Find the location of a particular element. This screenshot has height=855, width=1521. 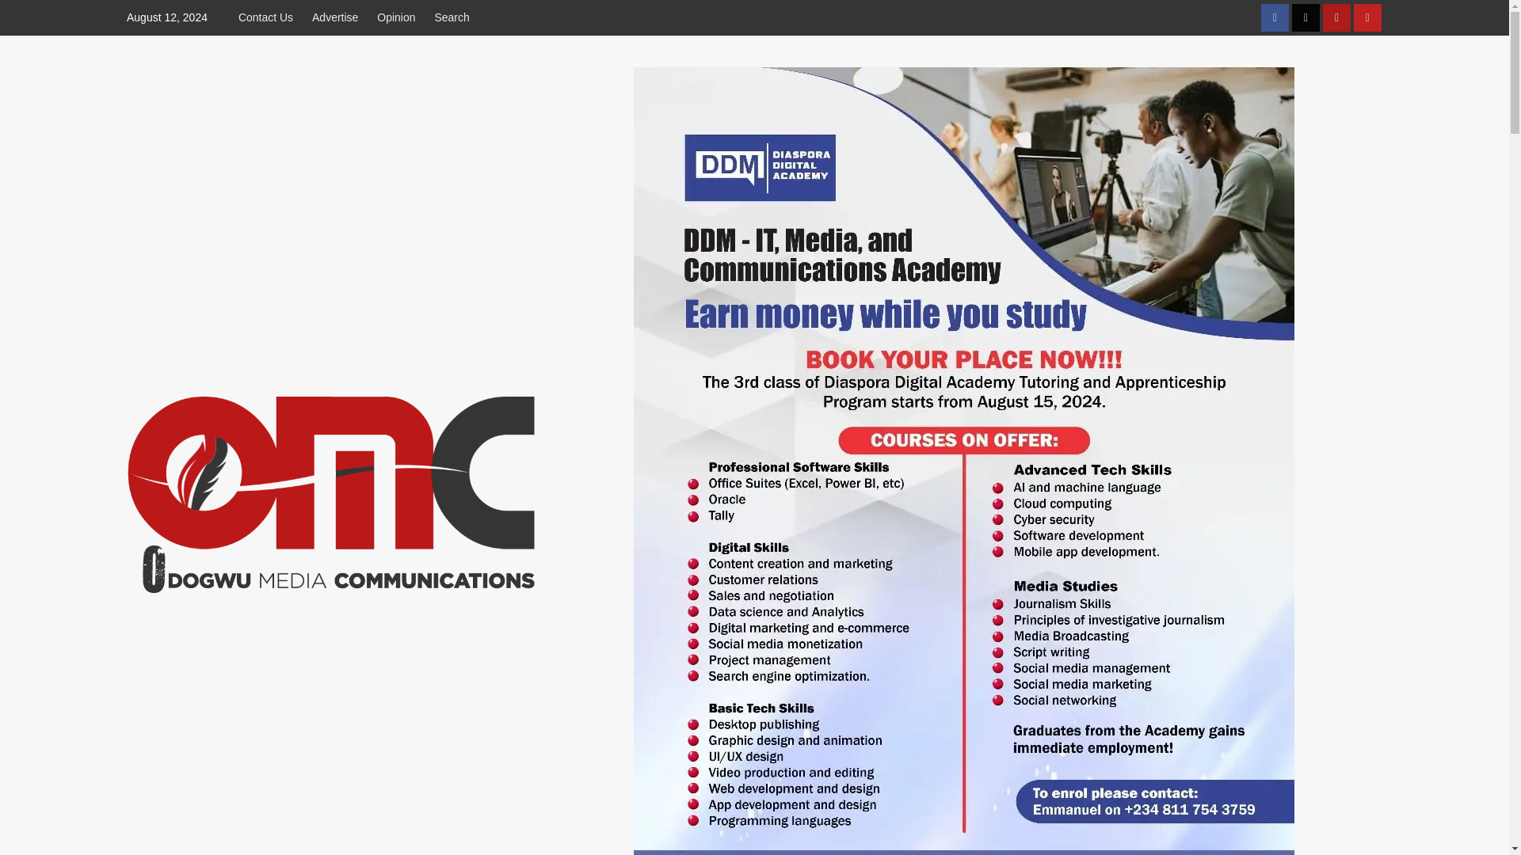

Contact Us is located at coordinates (269, 17).